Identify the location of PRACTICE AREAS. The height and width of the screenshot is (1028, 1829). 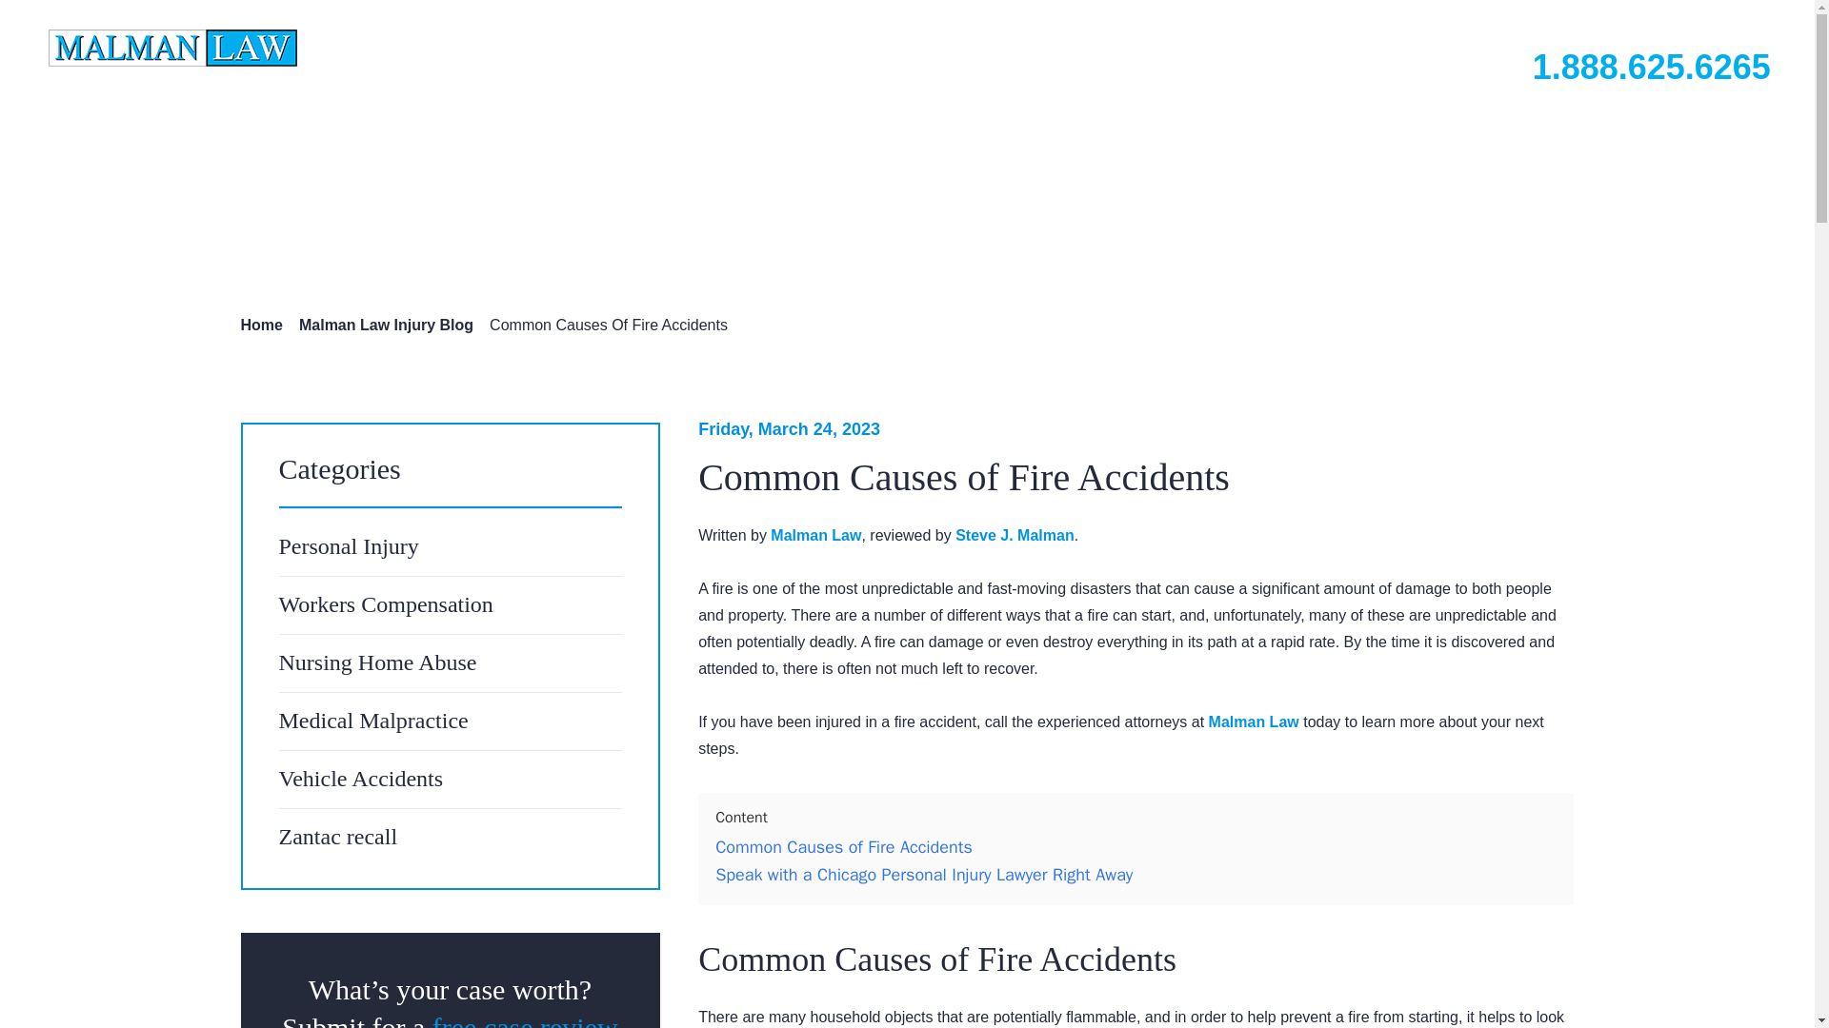
(793, 55).